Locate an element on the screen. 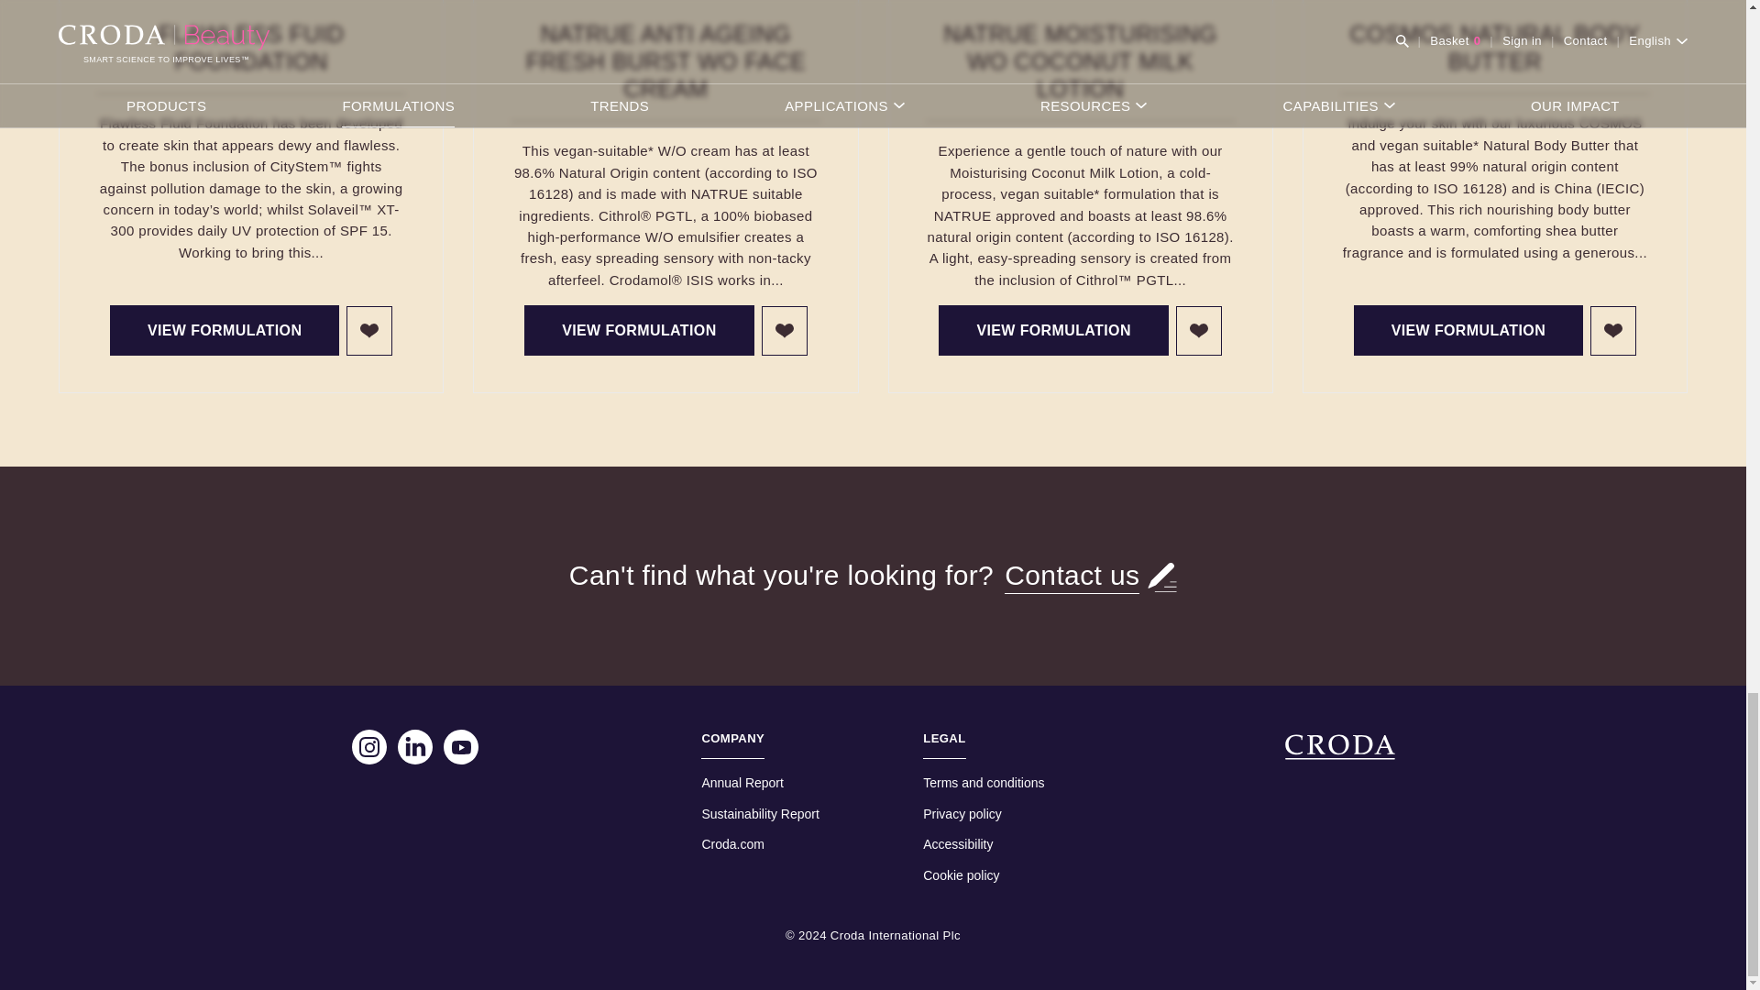 This screenshot has height=990, width=1760. Login is located at coordinates (785, 330).